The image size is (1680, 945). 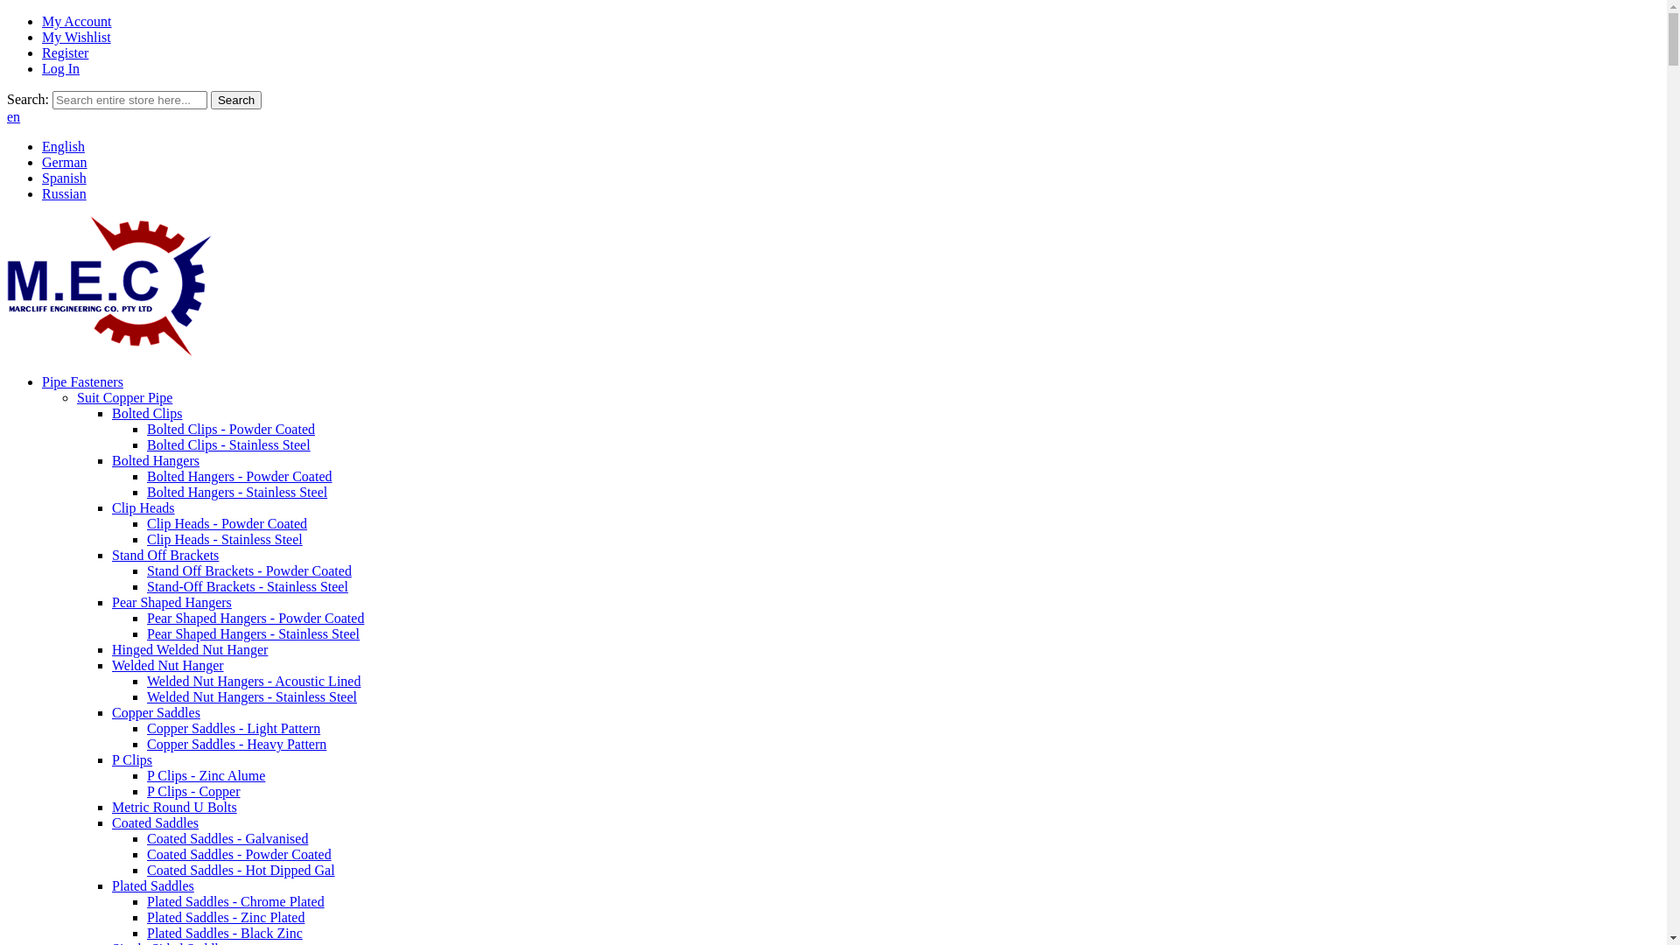 What do you see at coordinates (234, 728) in the screenshot?
I see `Copper Saddles - Light Pattern` at bounding box center [234, 728].